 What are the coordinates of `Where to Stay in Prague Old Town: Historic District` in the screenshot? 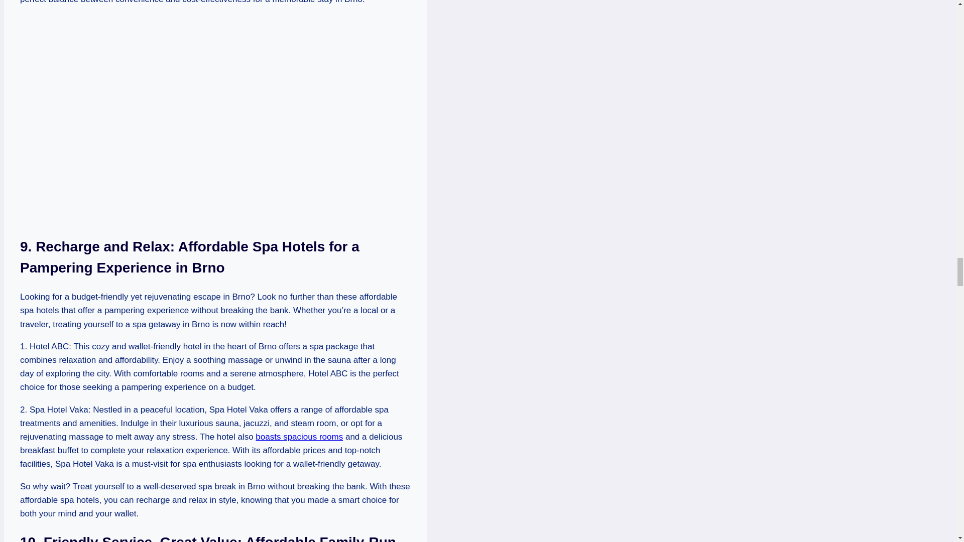 It's located at (299, 437).